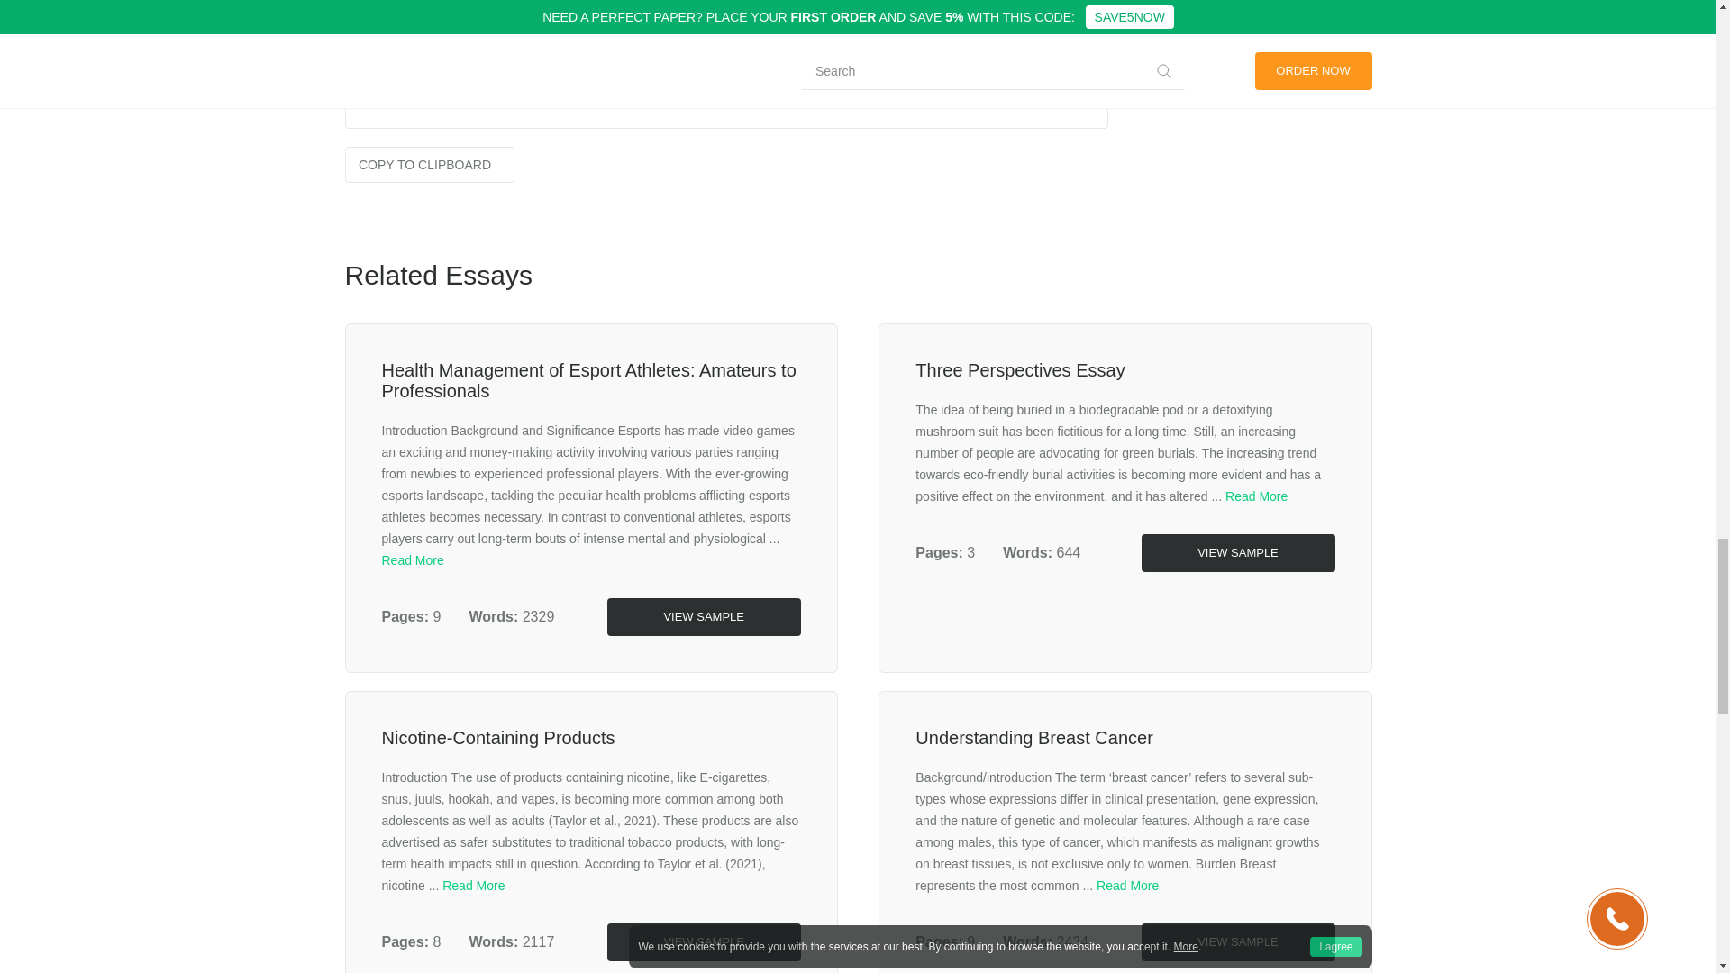 The width and height of the screenshot is (1730, 973). I want to click on Read More, so click(1128, 886).